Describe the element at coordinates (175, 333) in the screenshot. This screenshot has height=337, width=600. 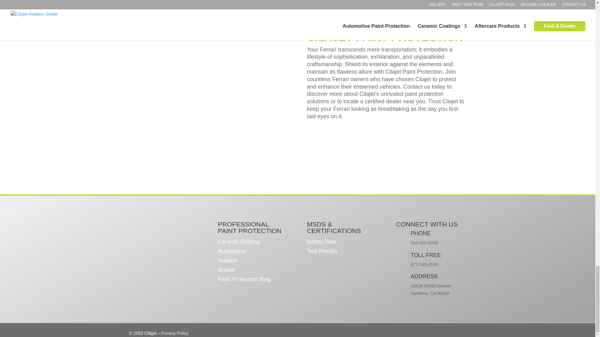
I see `Privacy Policy` at that location.